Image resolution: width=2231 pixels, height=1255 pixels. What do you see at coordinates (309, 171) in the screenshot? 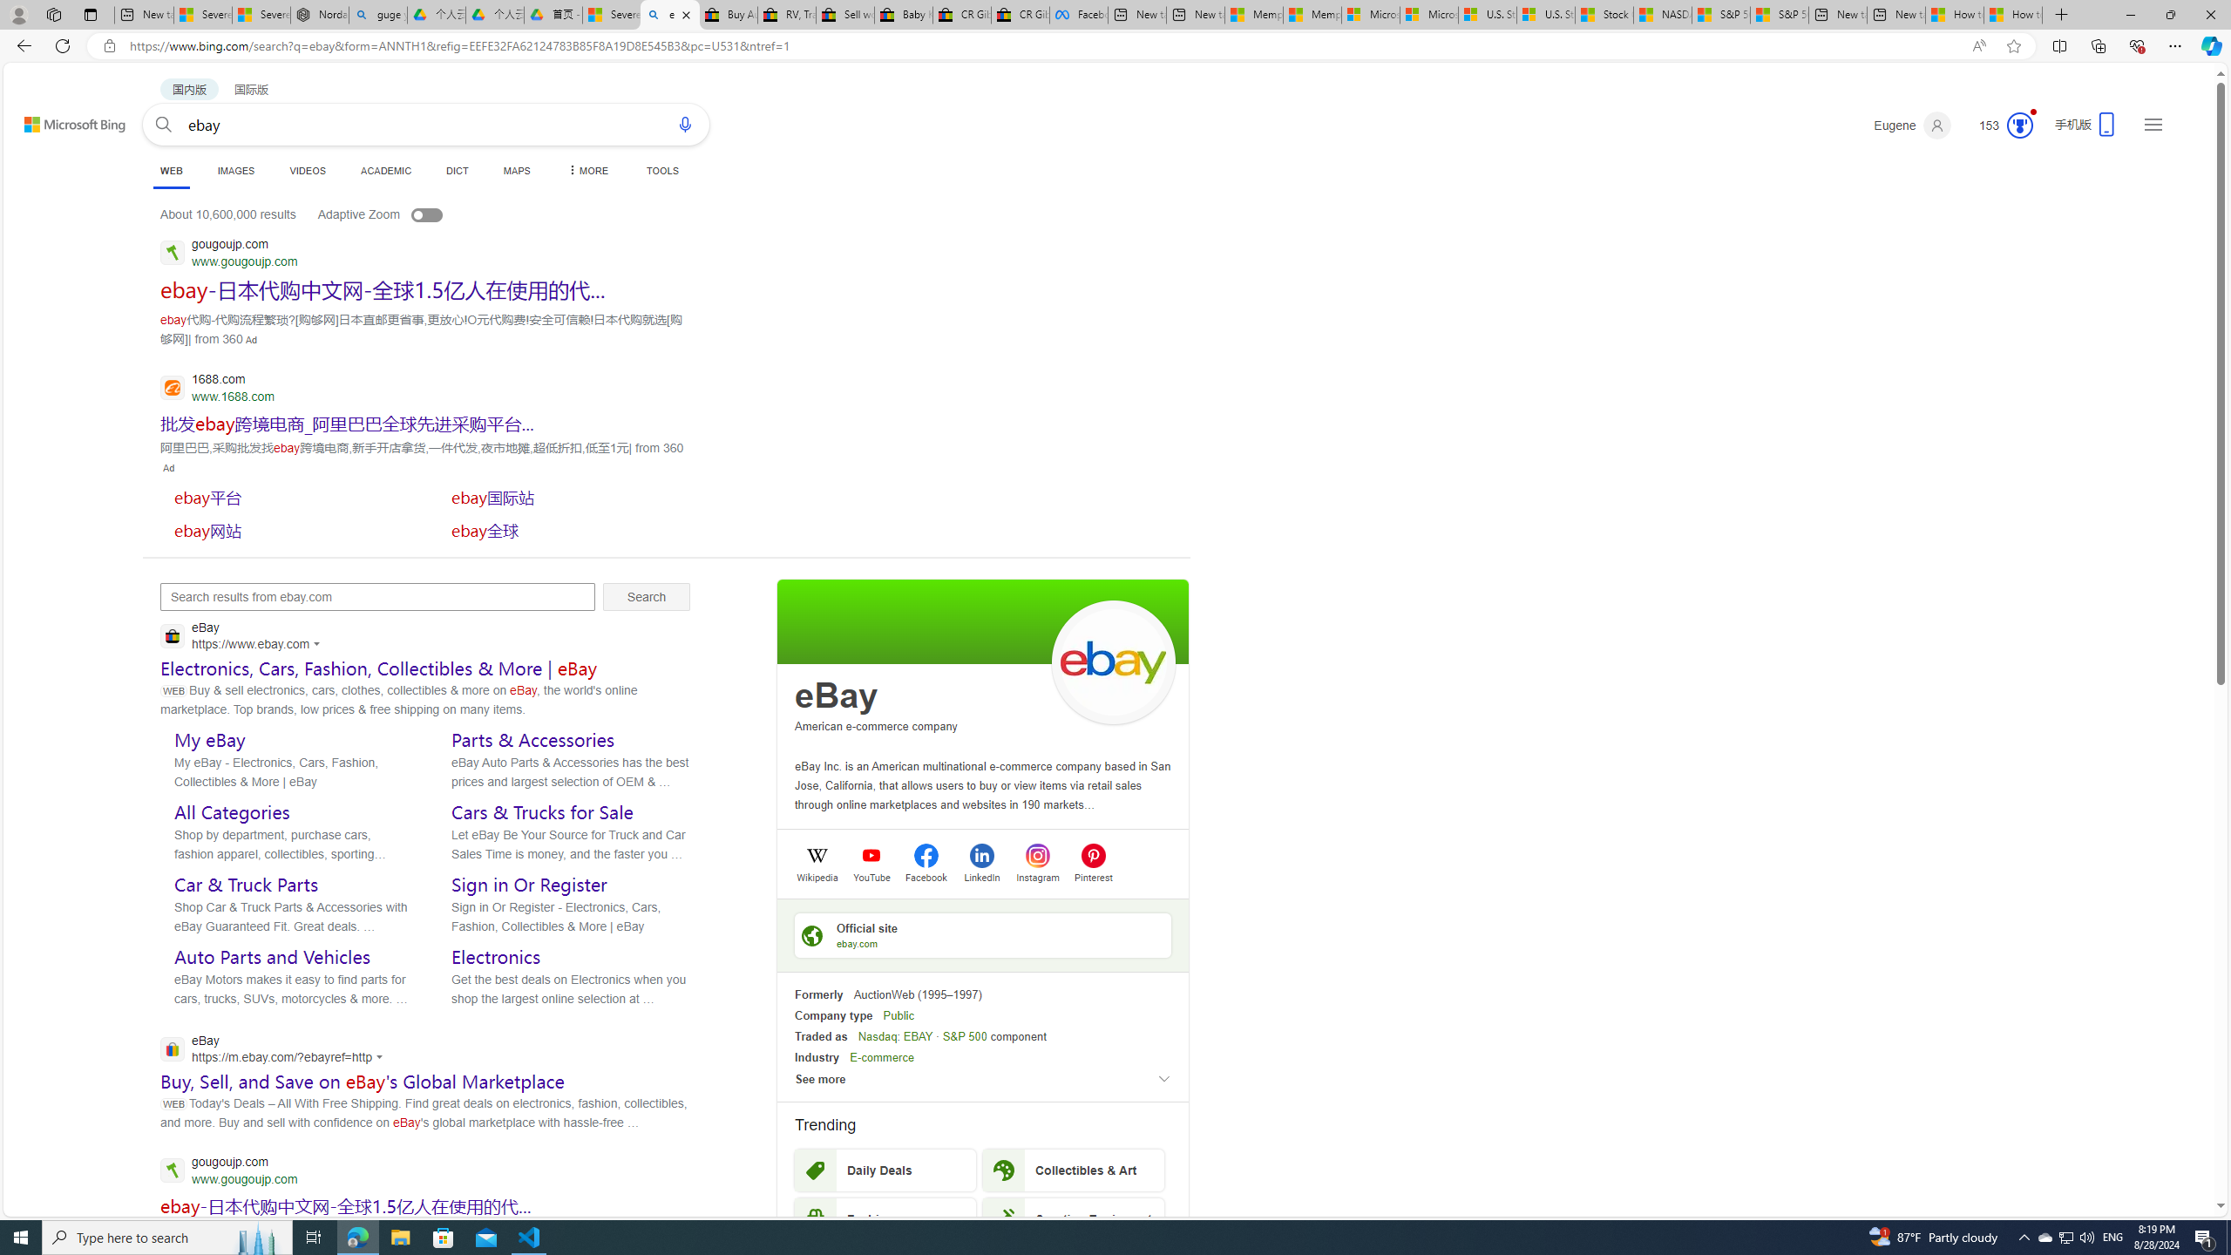
I see `VIDEOS` at bounding box center [309, 171].